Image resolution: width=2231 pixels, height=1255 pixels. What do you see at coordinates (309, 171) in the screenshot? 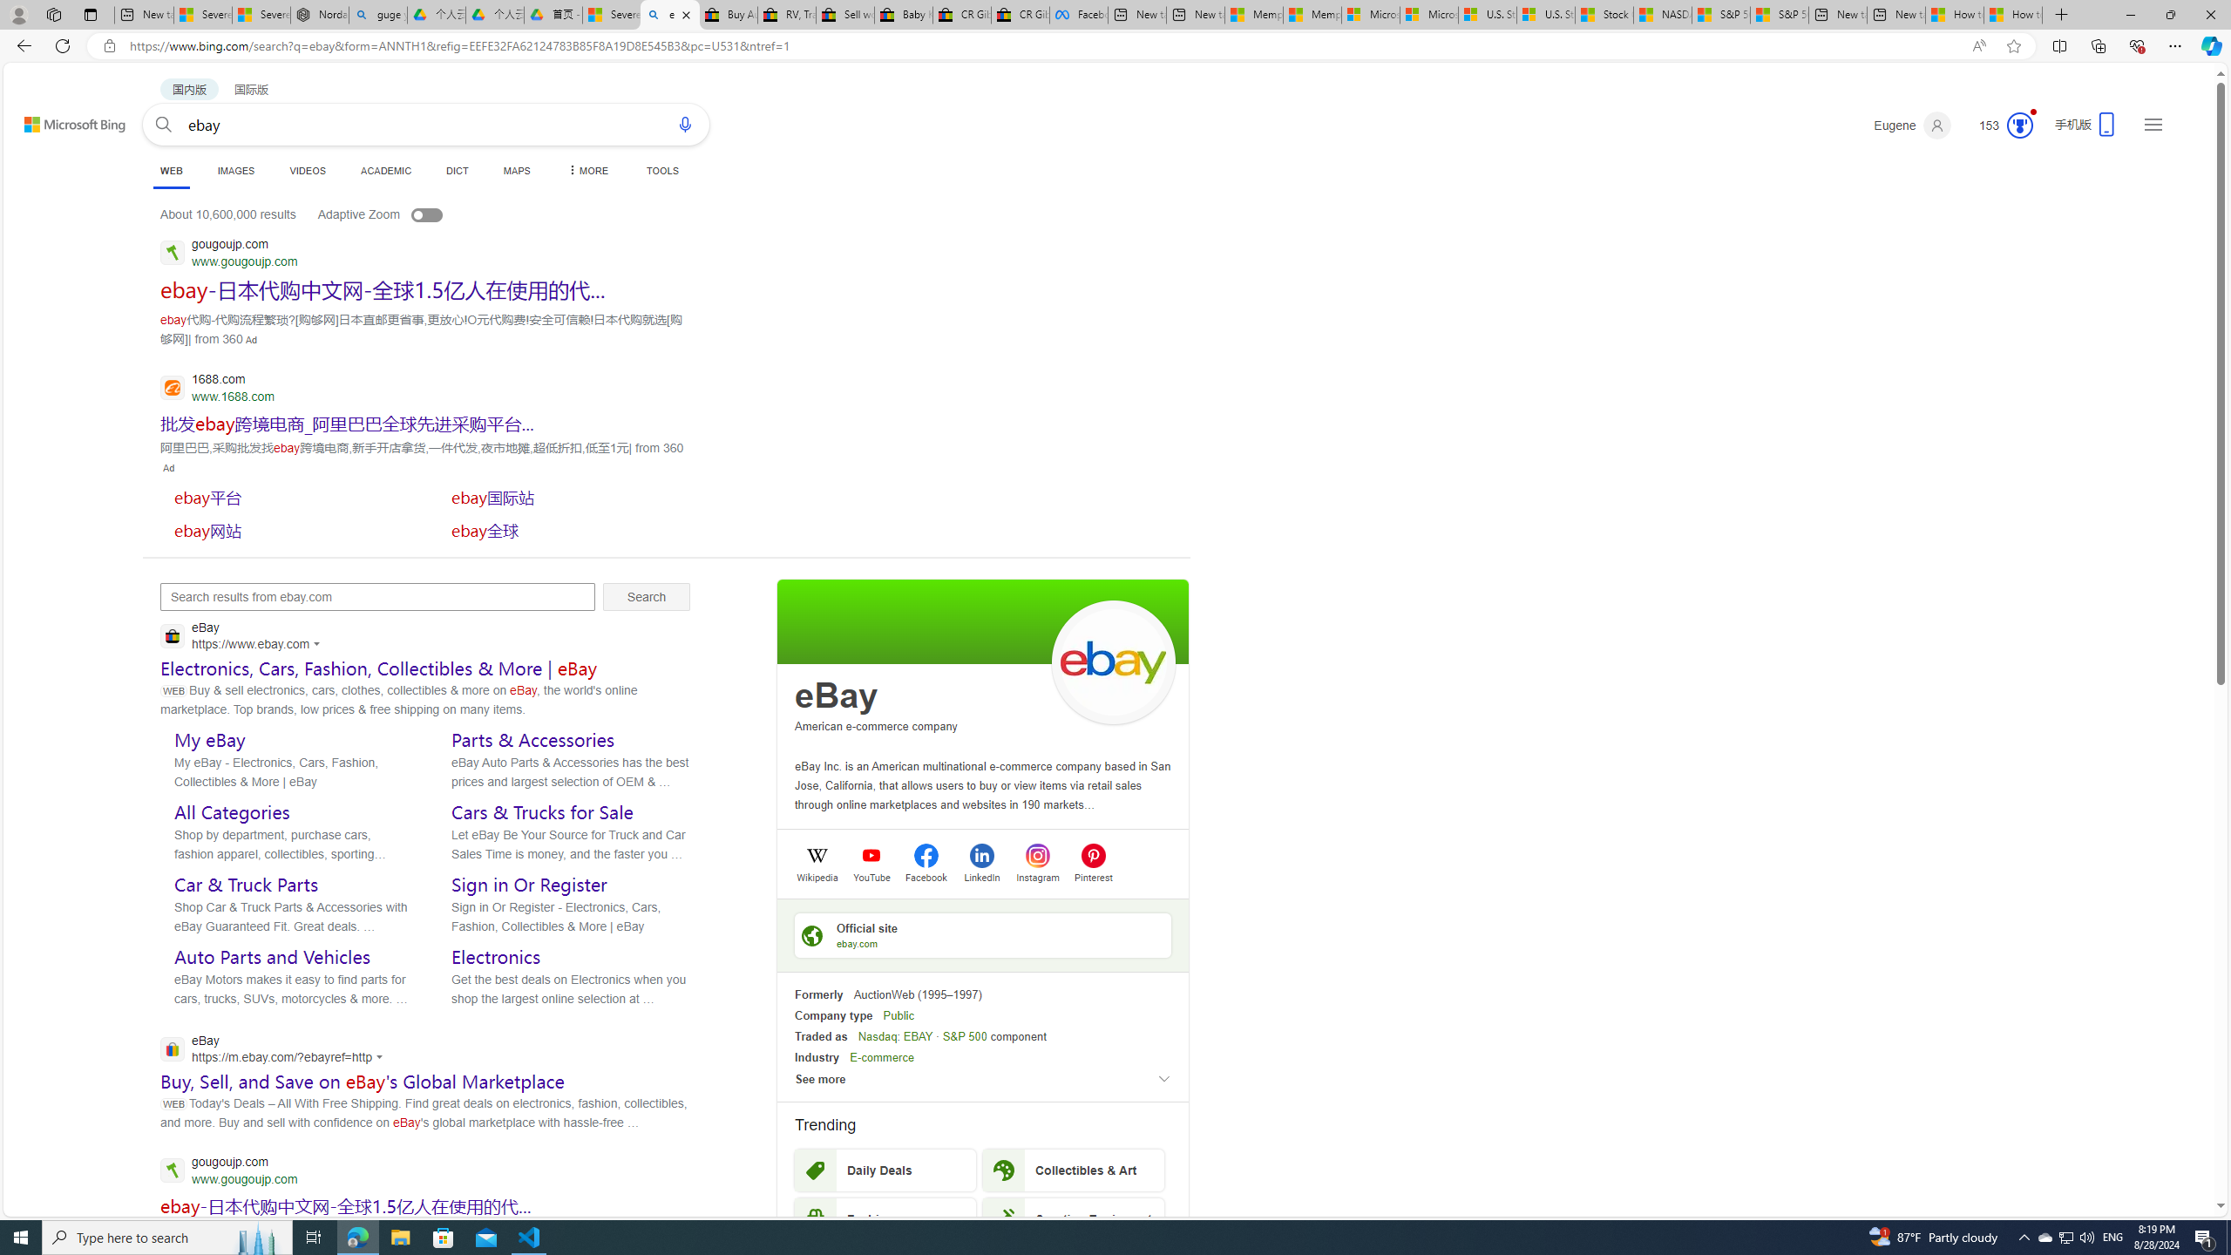
I see `VIDEOS` at bounding box center [309, 171].